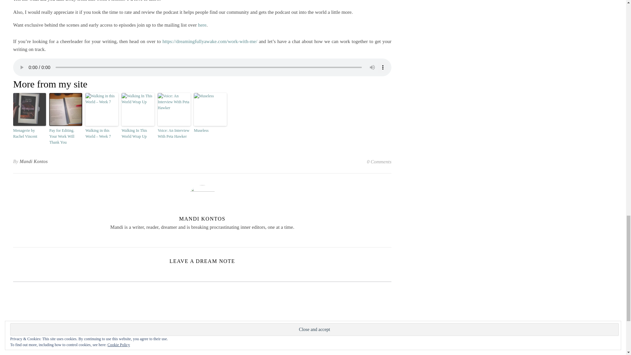 This screenshot has height=355, width=631. I want to click on here, so click(202, 25).